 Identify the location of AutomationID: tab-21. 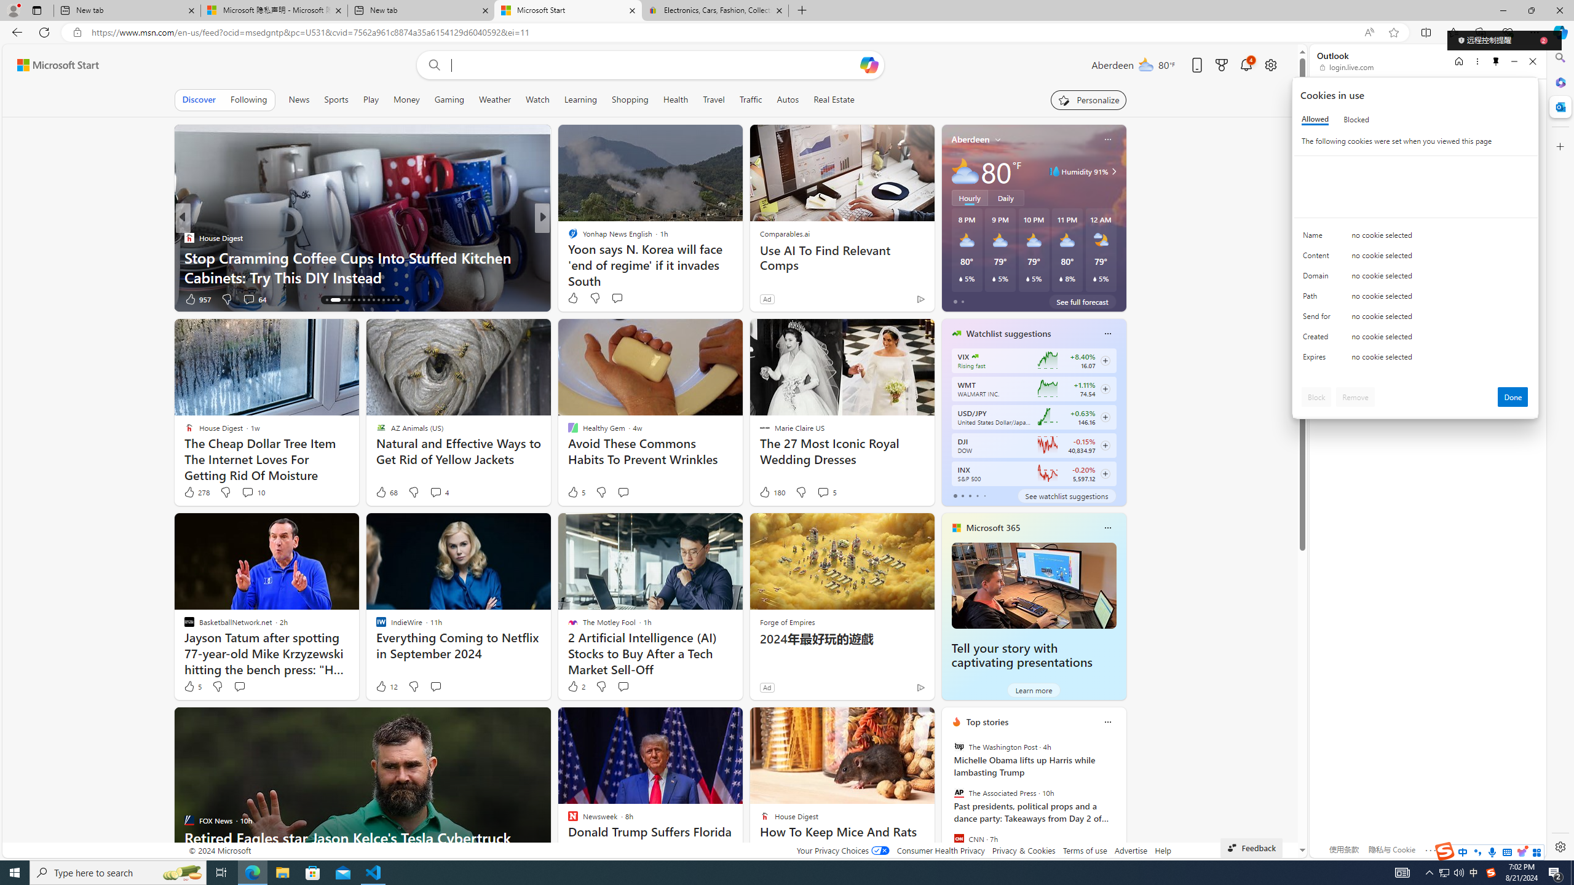
(363, 300).